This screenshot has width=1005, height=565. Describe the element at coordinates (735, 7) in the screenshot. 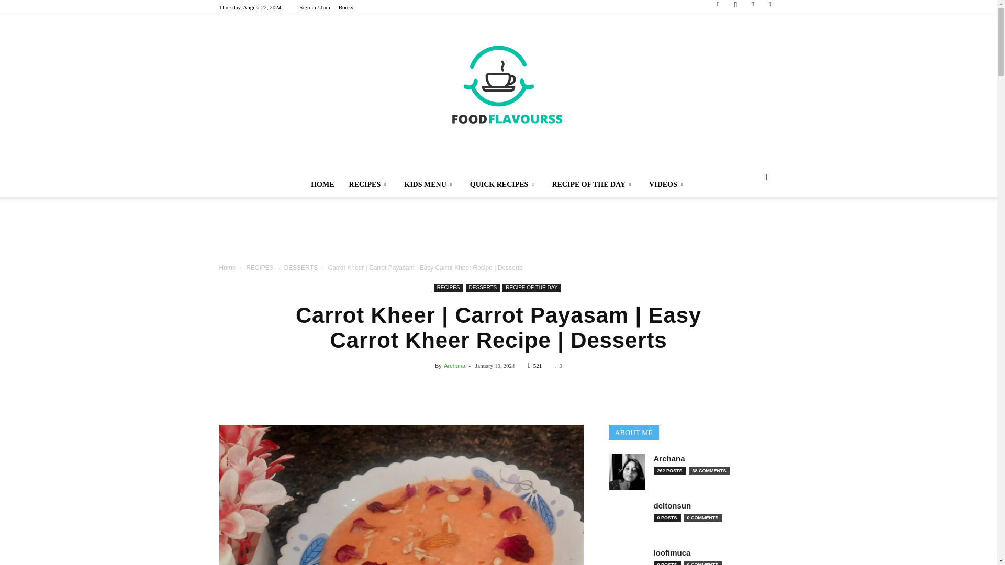

I see `Instagram` at that location.